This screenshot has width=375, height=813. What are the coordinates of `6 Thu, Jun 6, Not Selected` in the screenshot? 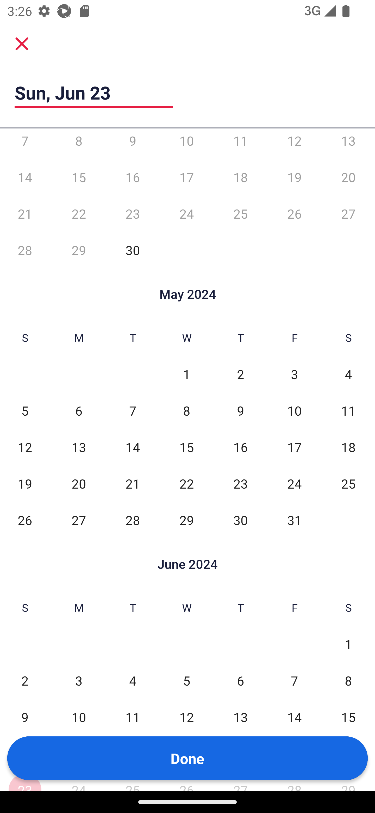 It's located at (240, 681).